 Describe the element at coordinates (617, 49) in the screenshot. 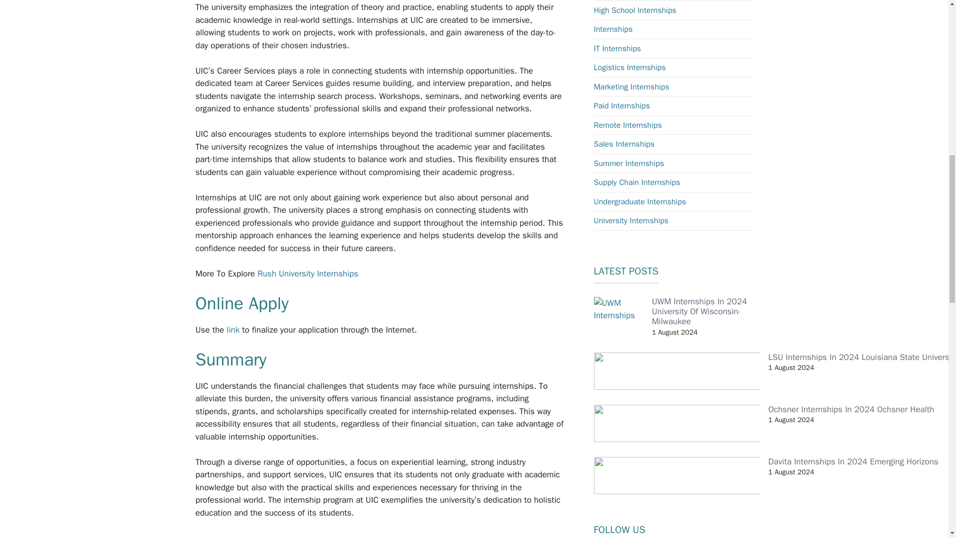

I see `IT Internships` at that location.